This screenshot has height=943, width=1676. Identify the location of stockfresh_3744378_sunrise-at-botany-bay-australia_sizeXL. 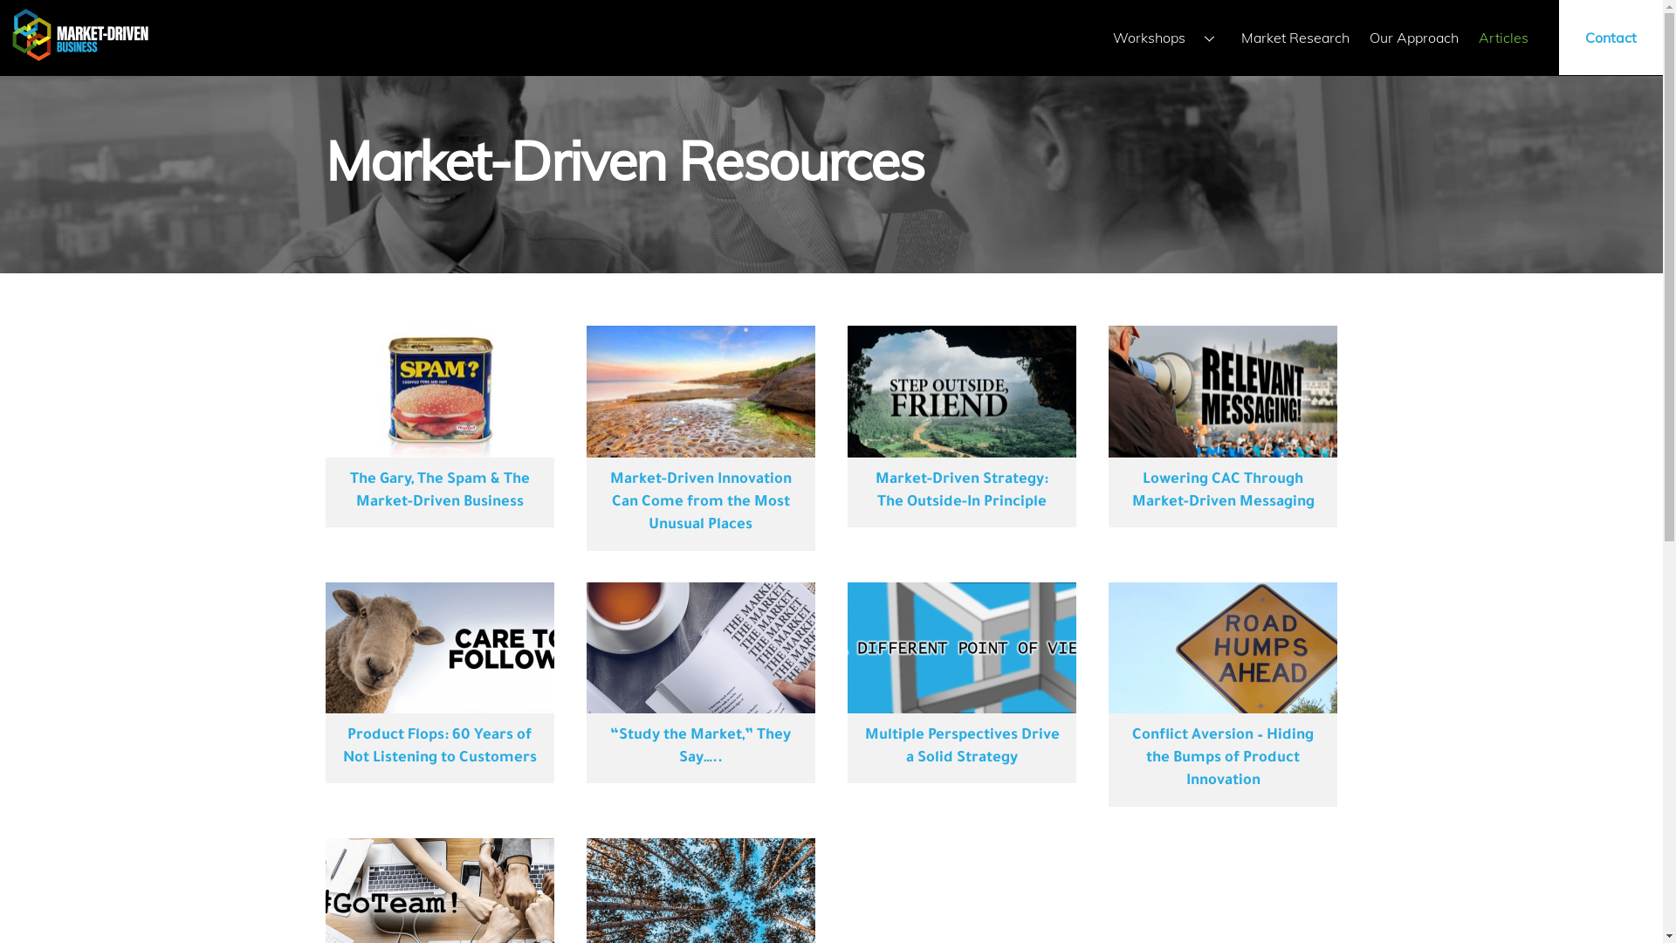
(701, 391).